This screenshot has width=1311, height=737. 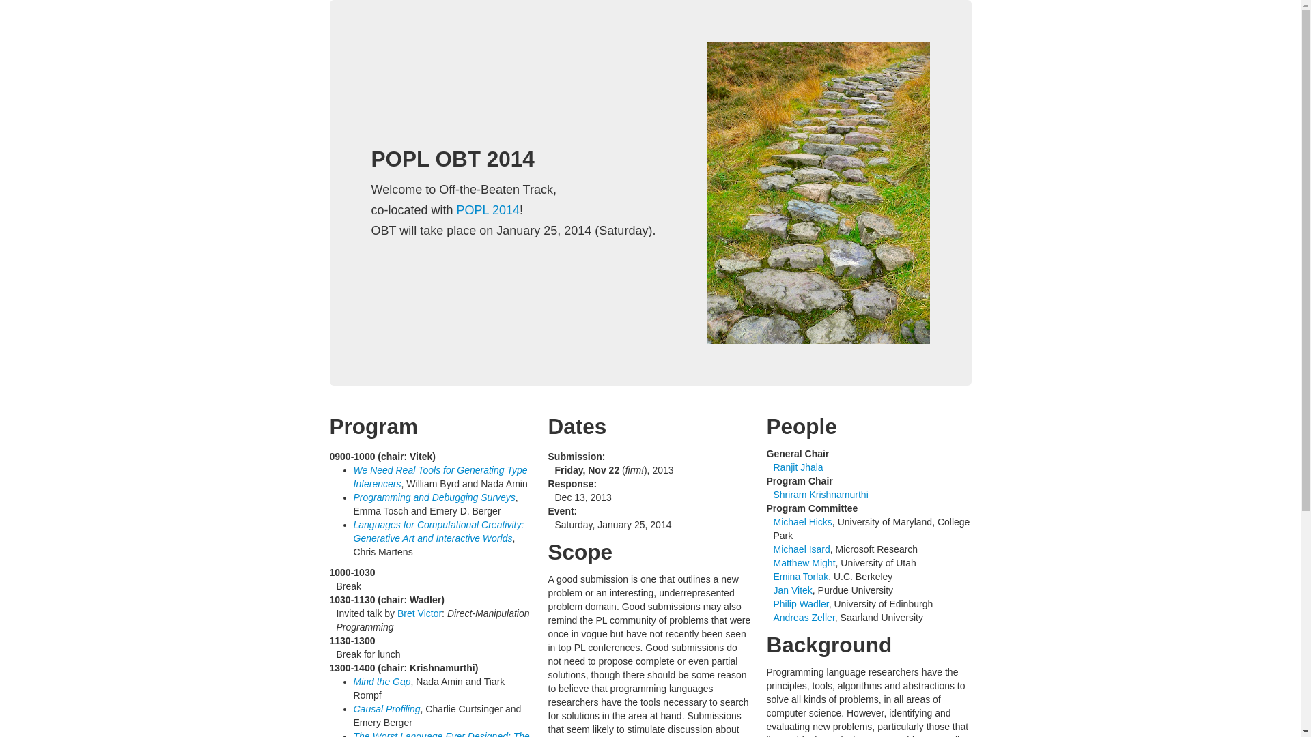 I want to click on Michael Isard, so click(x=802, y=549).